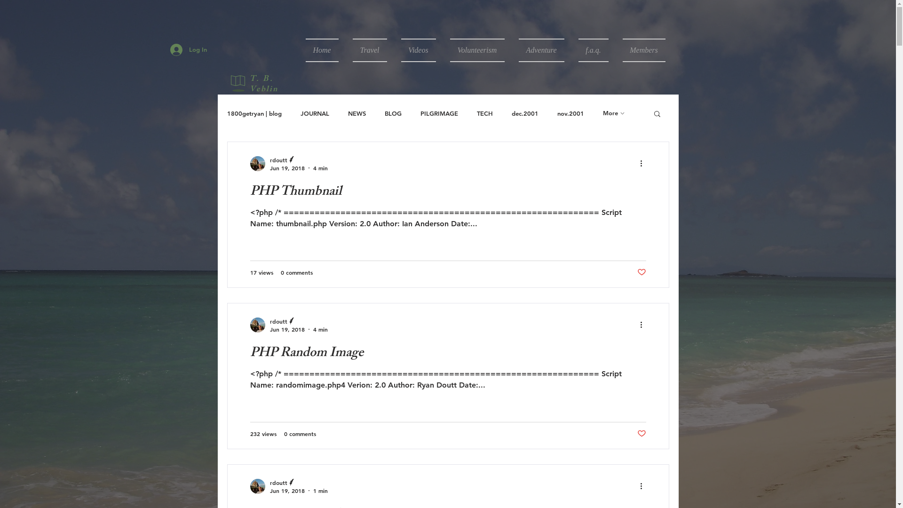  I want to click on BLOG, so click(393, 113).